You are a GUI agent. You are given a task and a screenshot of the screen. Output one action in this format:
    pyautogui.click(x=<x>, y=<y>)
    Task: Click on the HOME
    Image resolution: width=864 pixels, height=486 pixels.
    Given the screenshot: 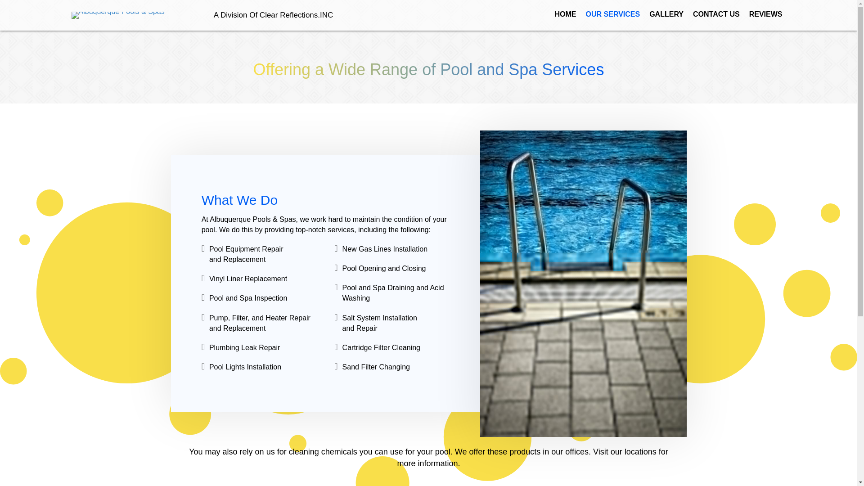 What is the action you would take?
    pyautogui.click(x=565, y=14)
    